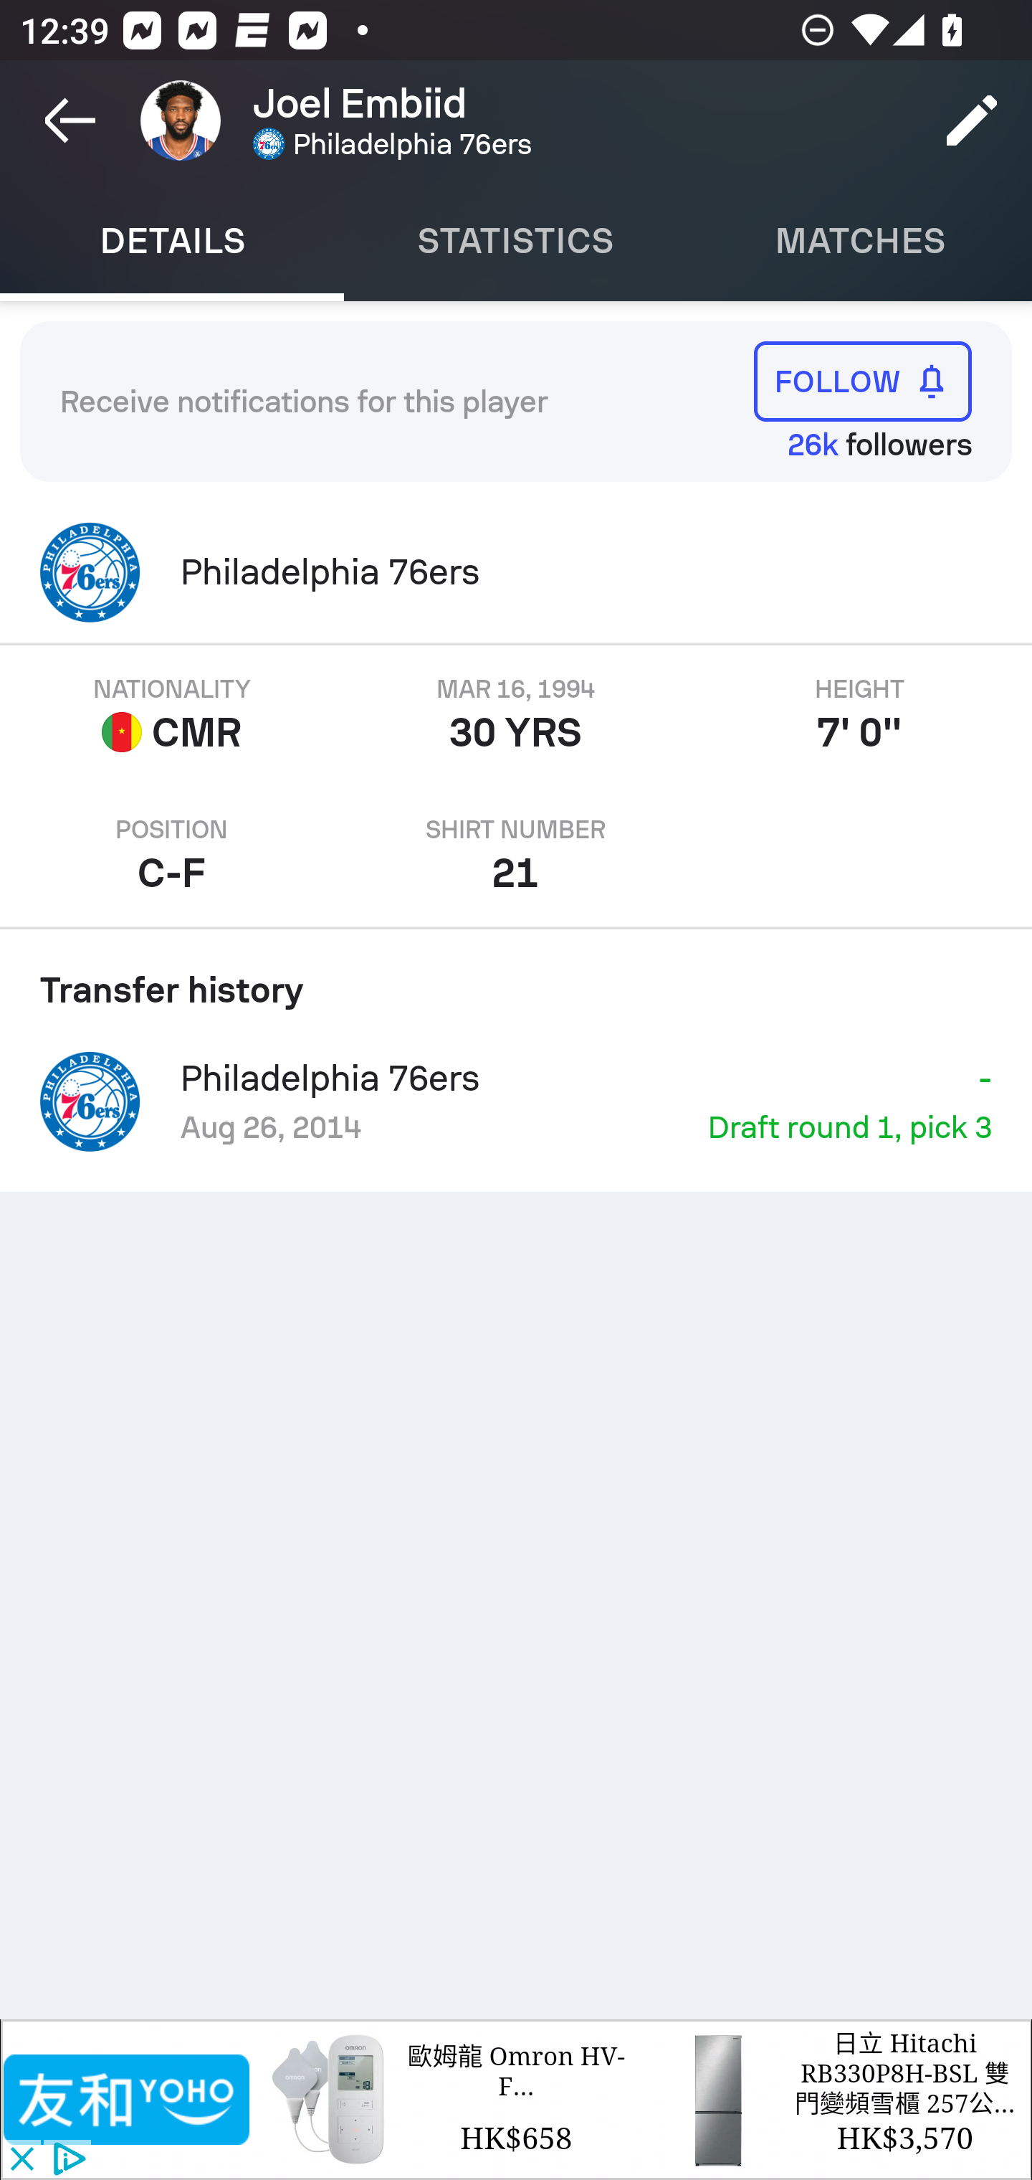  I want to click on   , so click(128, 2100).